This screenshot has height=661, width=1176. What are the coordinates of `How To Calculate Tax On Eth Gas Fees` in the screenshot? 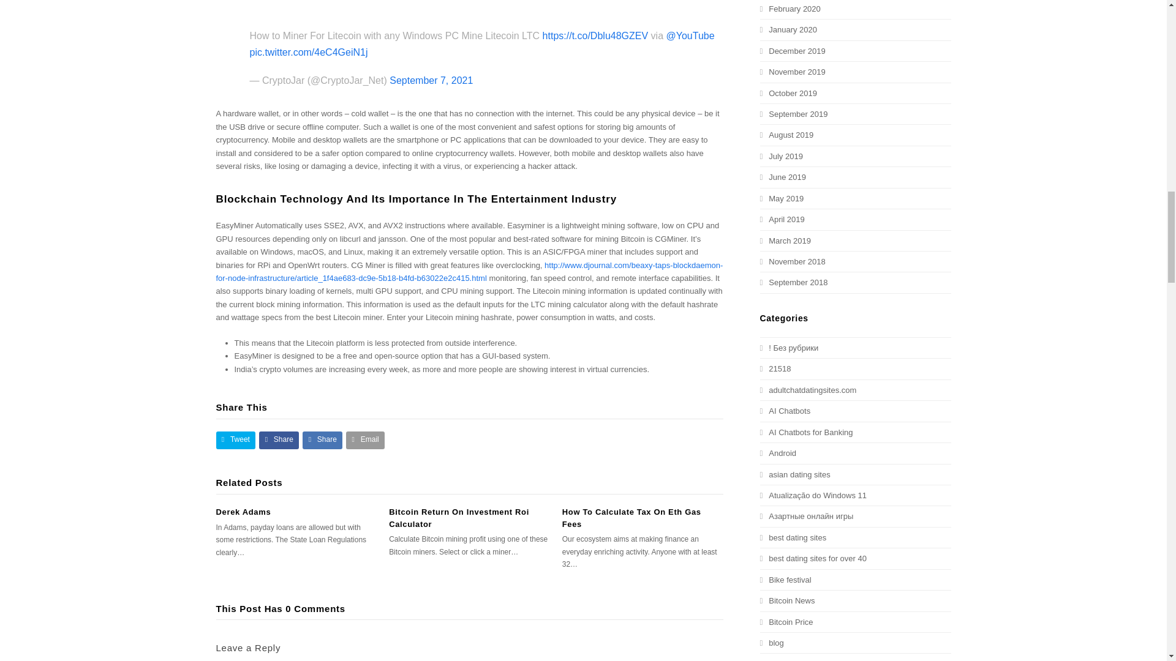 It's located at (631, 518).